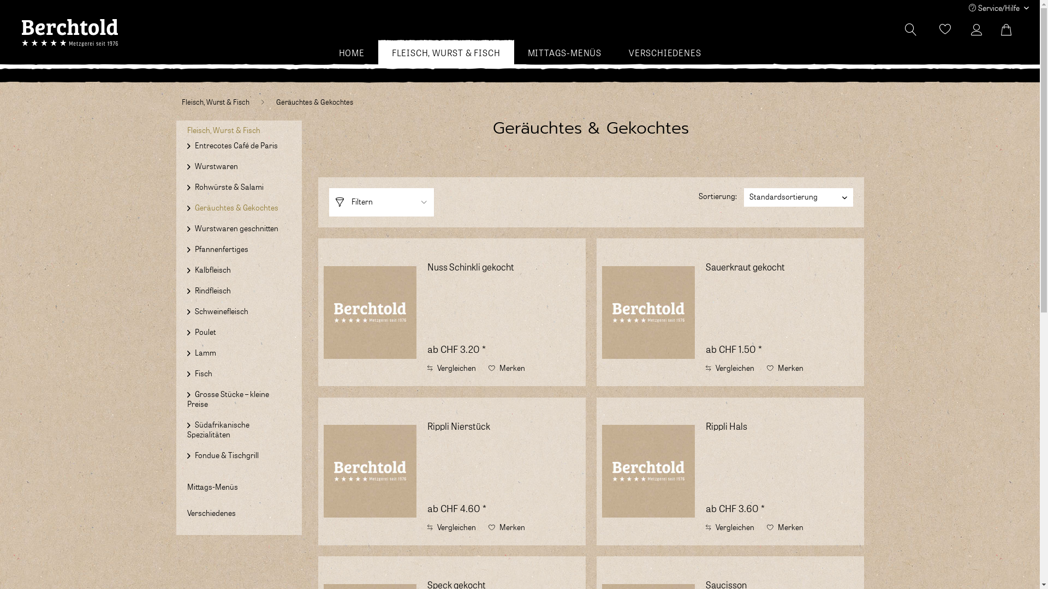 This screenshot has width=1048, height=589. I want to click on Berchtold Metzgerei - zur Startseite wechseln, so click(70, 33).